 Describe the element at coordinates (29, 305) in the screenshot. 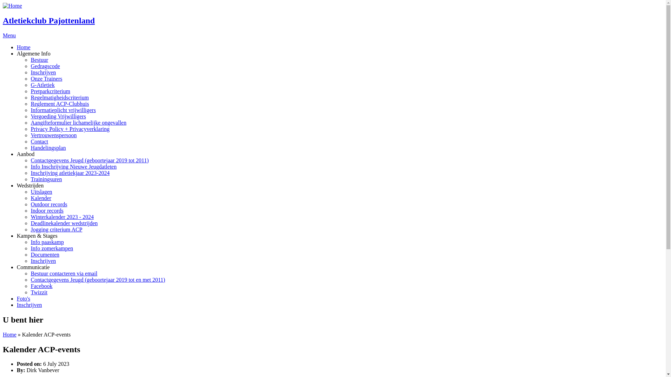

I see `Inschrijven` at that location.